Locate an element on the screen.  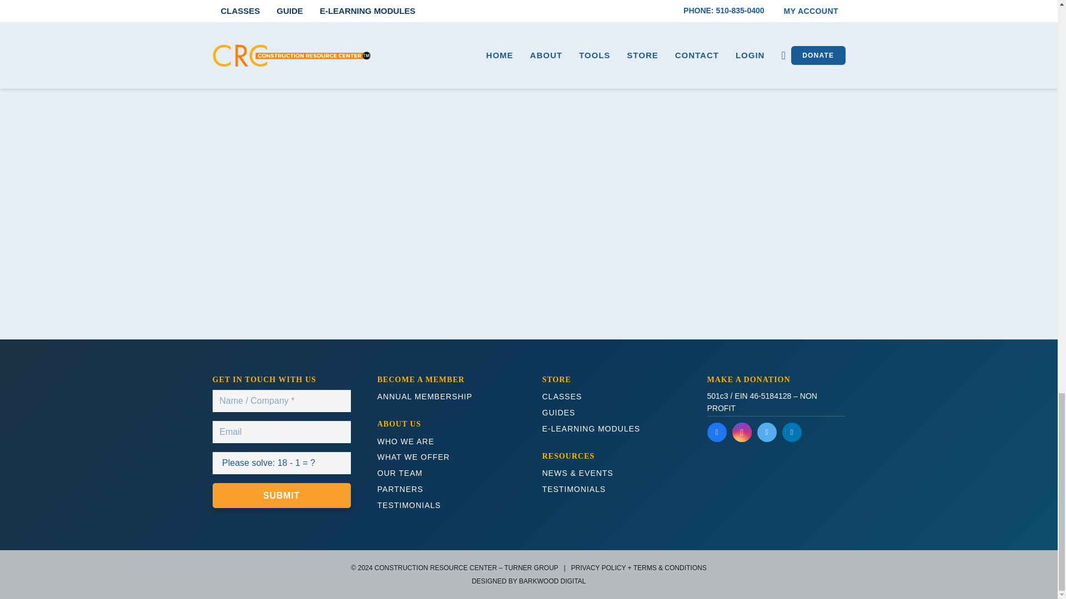
Twitter is located at coordinates (767, 433).